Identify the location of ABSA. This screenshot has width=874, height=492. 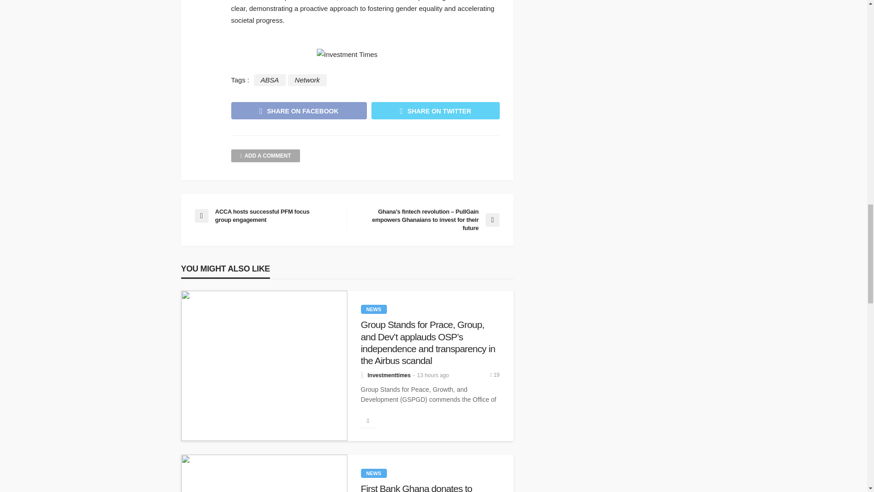
(269, 80).